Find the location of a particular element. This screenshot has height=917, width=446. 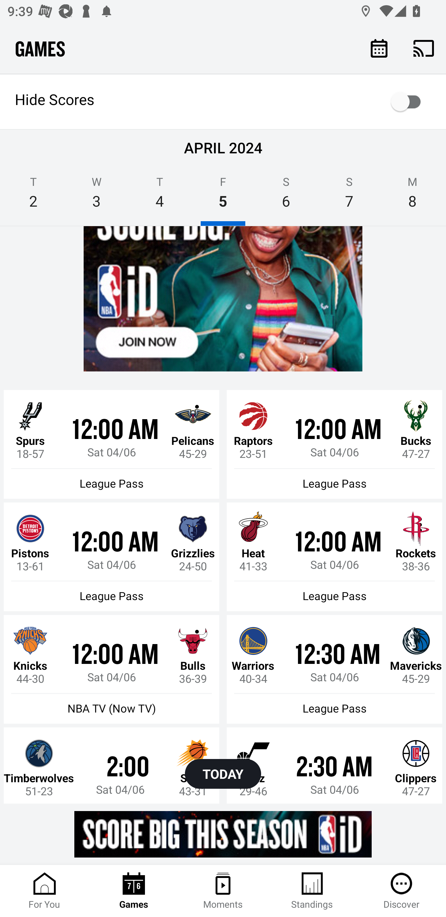

M 8 is located at coordinates (413, 196).